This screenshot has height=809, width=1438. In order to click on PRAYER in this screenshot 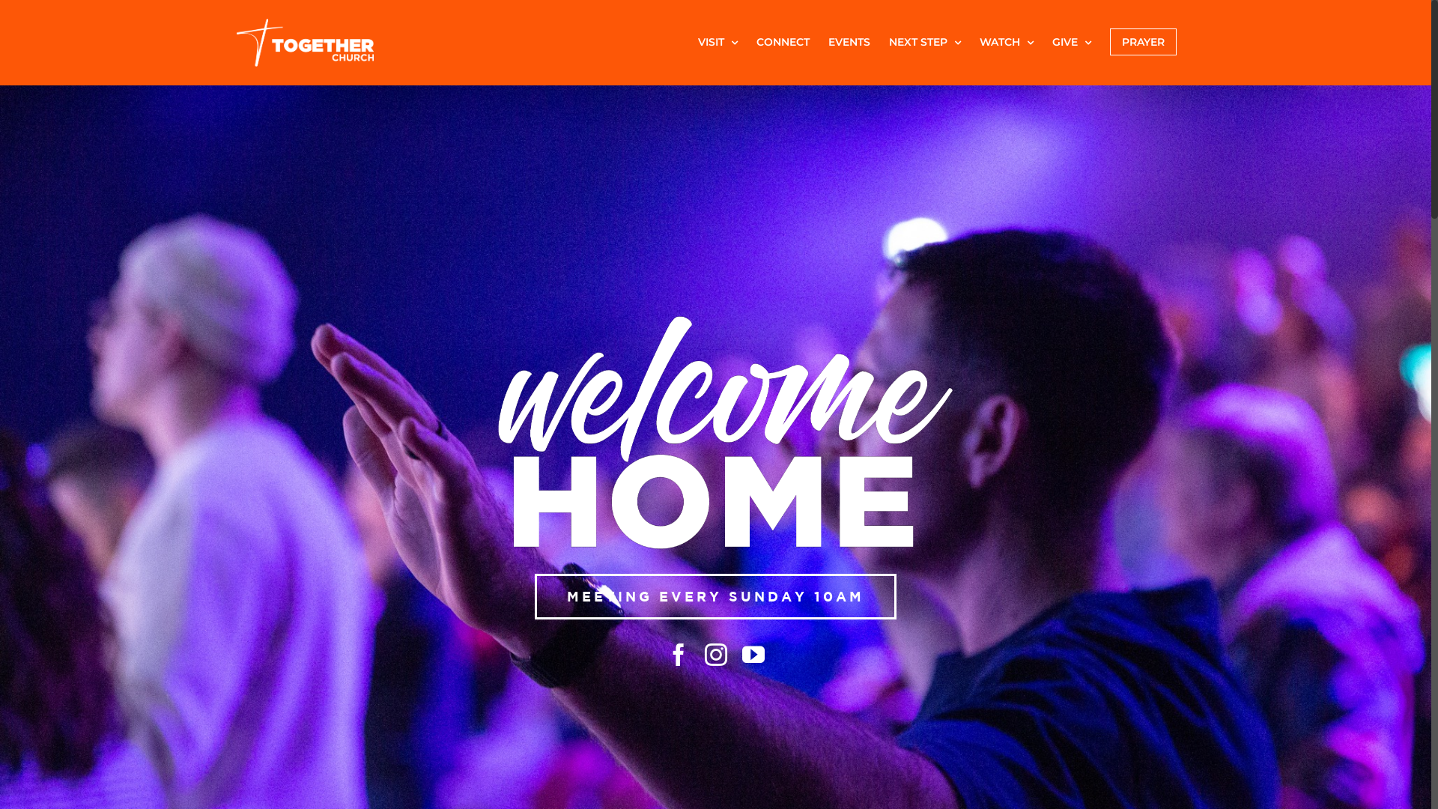, I will do `click(1143, 41)`.